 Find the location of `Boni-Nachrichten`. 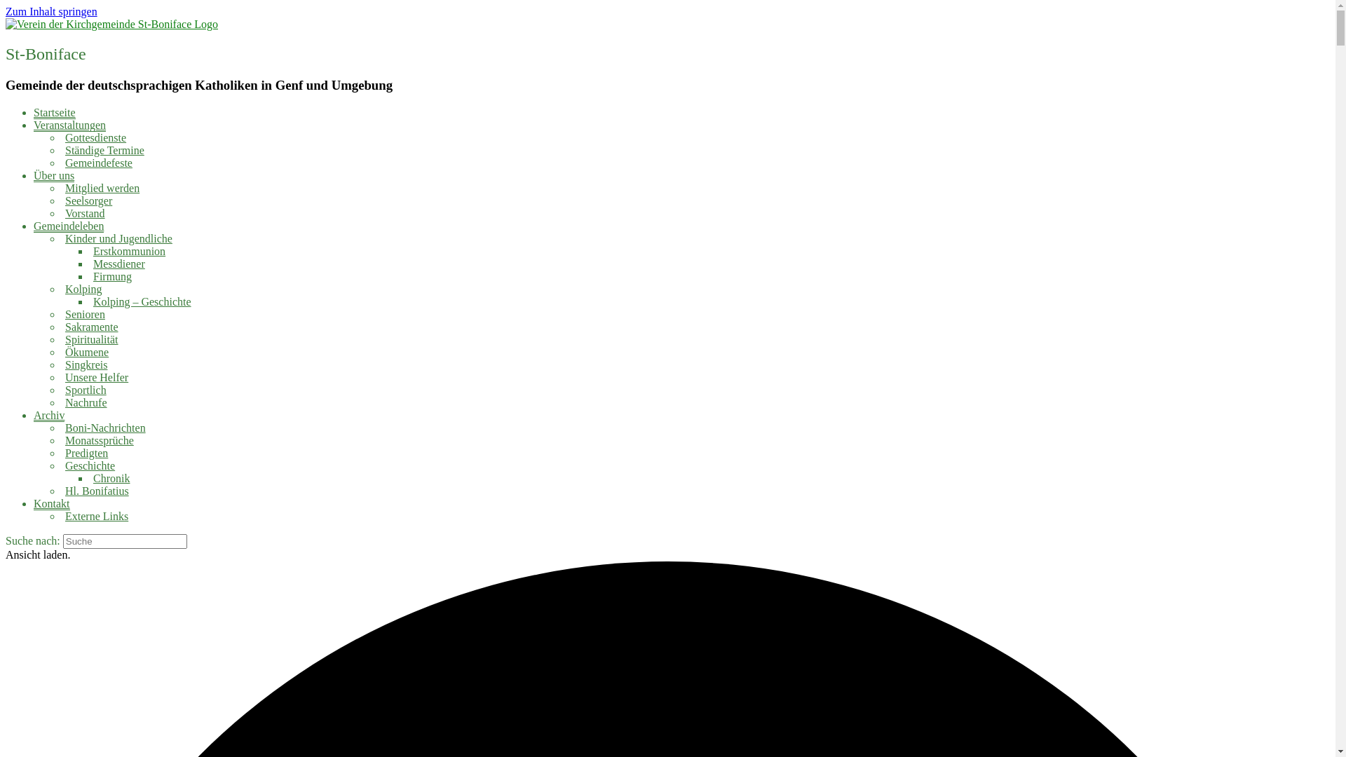

Boni-Nachrichten is located at coordinates (104, 428).